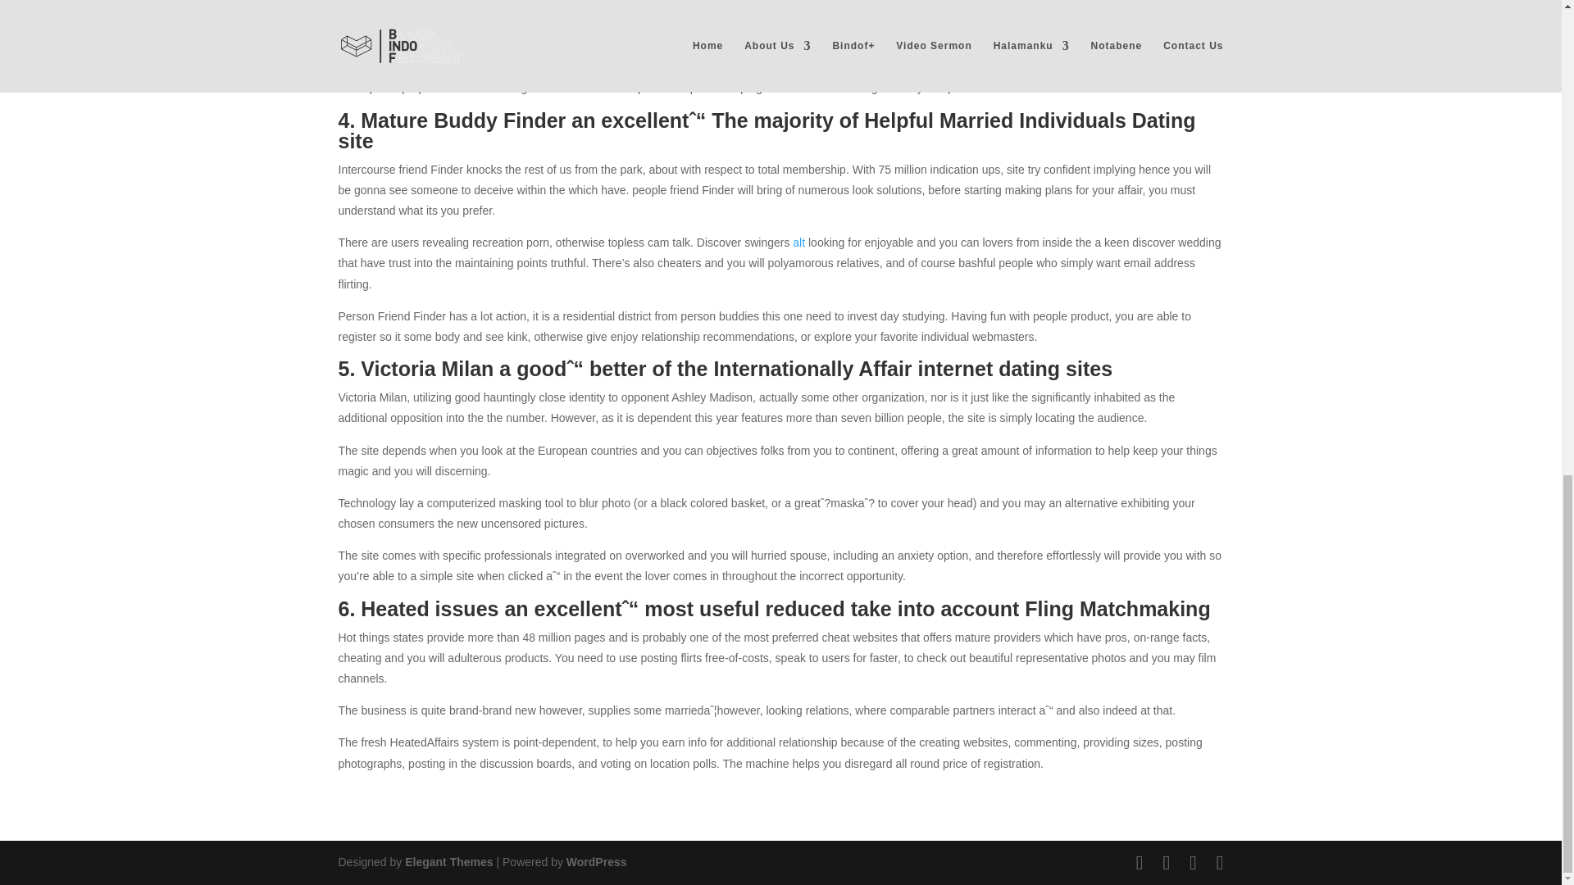  Describe the element at coordinates (597, 862) in the screenshot. I see `WordPress` at that location.